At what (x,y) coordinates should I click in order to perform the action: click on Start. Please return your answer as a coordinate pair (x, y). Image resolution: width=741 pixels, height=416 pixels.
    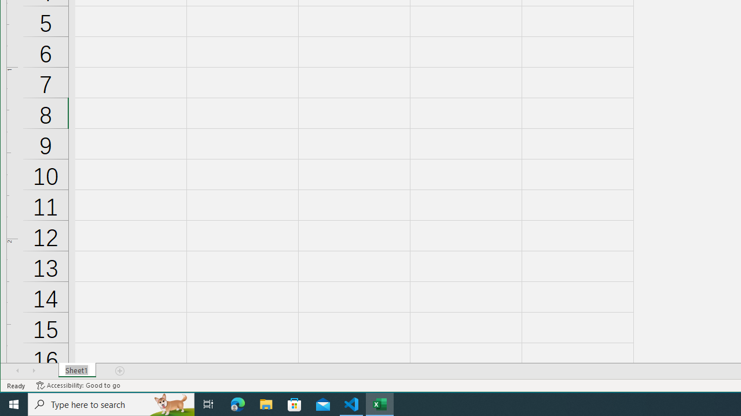
    Looking at the image, I should click on (14, 404).